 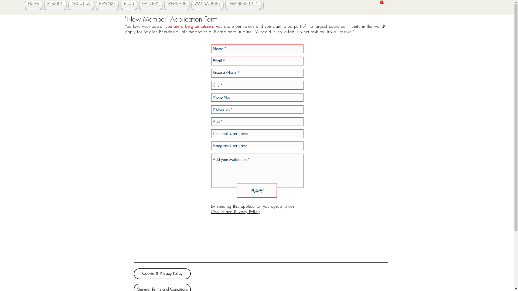 I want to click on ABOUT US, so click(x=81, y=5).